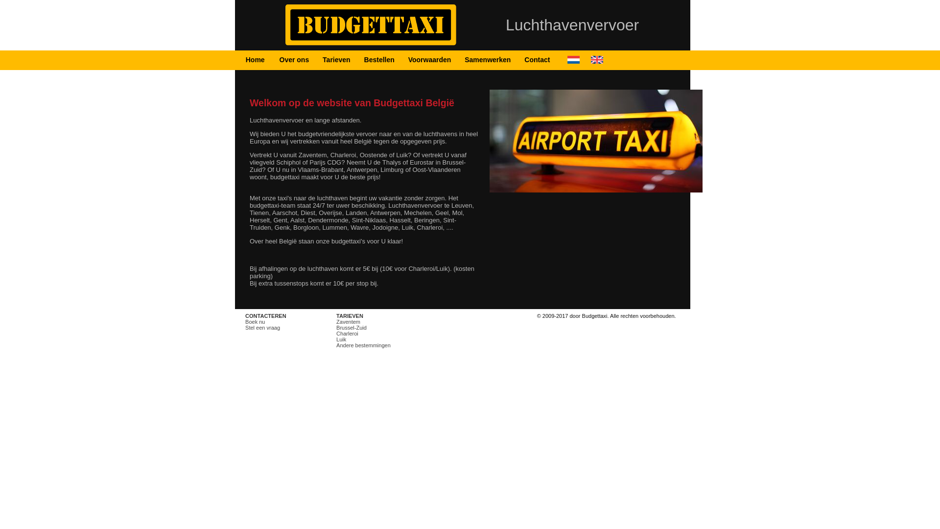 This screenshot has height=529, width=940. I want to click on Home, so click(256, 60).